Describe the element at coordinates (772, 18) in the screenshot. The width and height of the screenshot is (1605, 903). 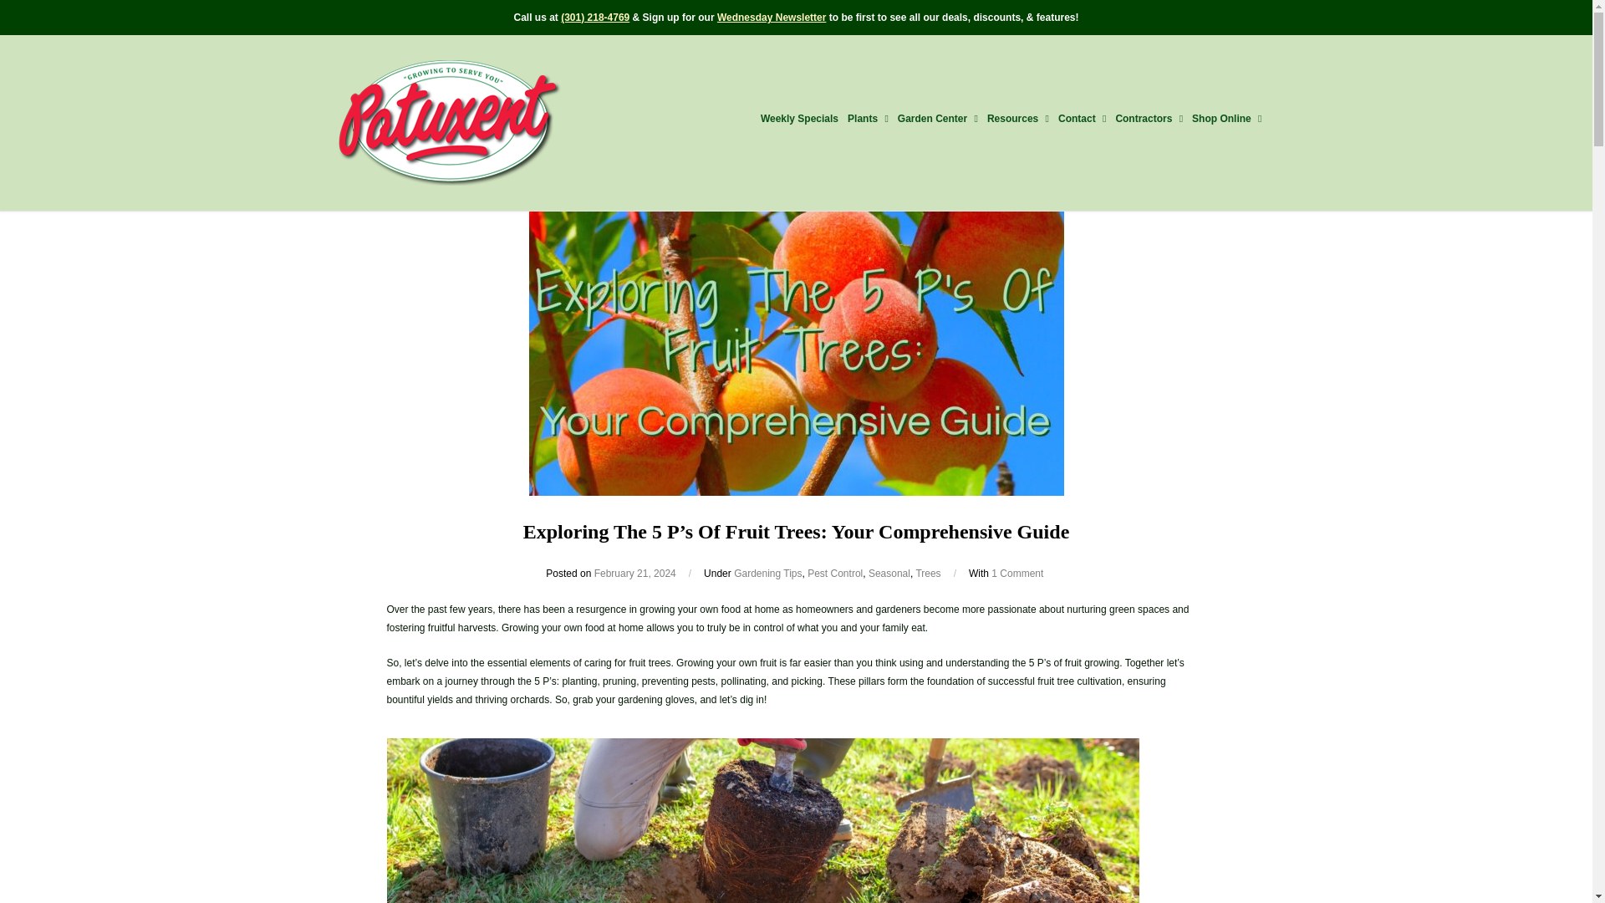
I see `Wednesday Newsletter` at that location.